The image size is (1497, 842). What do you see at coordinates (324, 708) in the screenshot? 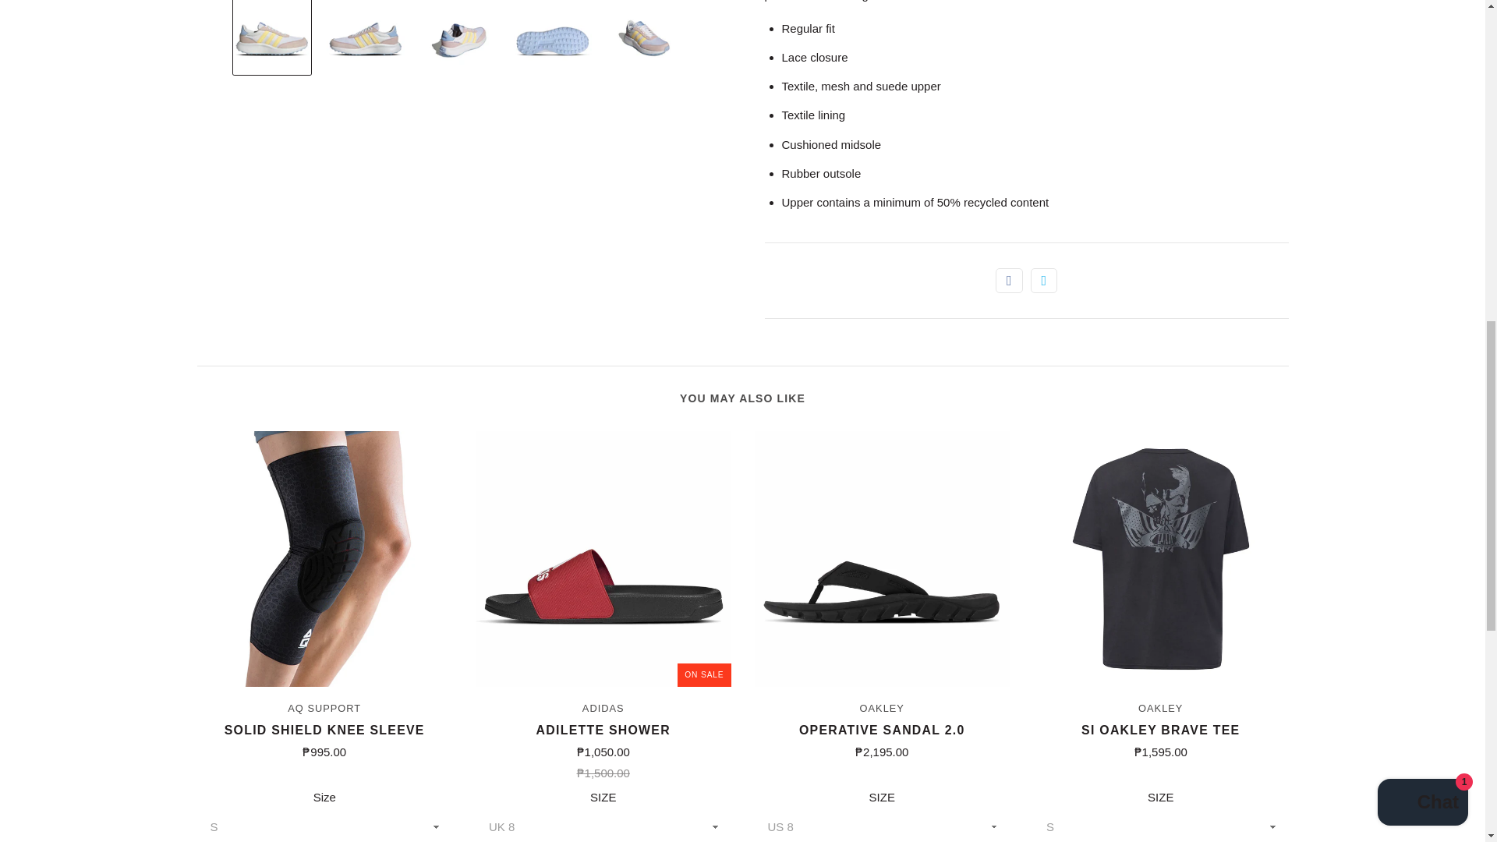
I see `AQ SUPPORT` at bounding box center [324, 708].